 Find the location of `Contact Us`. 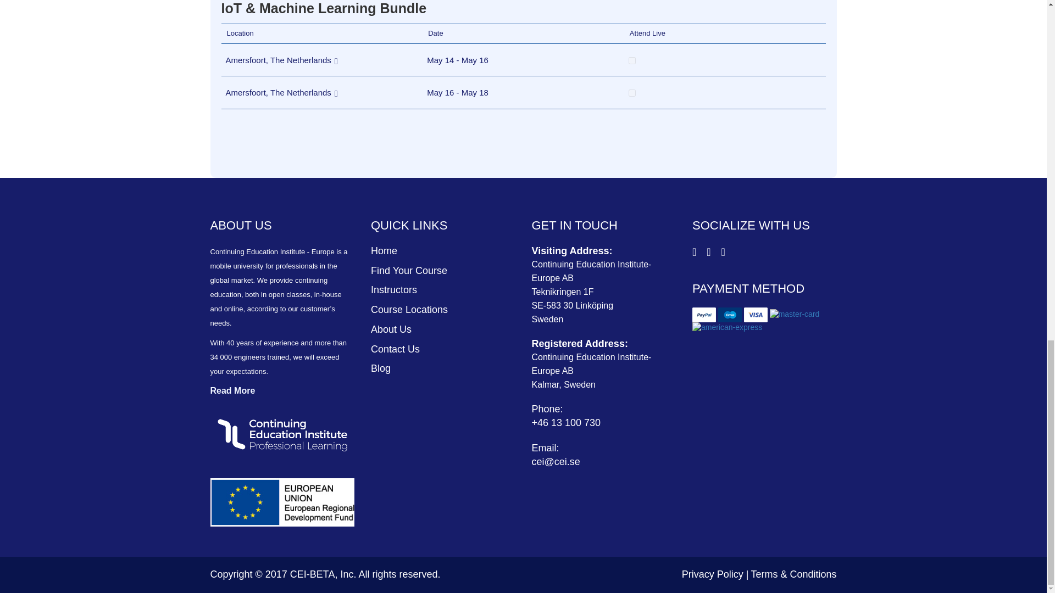

Contact Us is located at coordinates (396, 349).